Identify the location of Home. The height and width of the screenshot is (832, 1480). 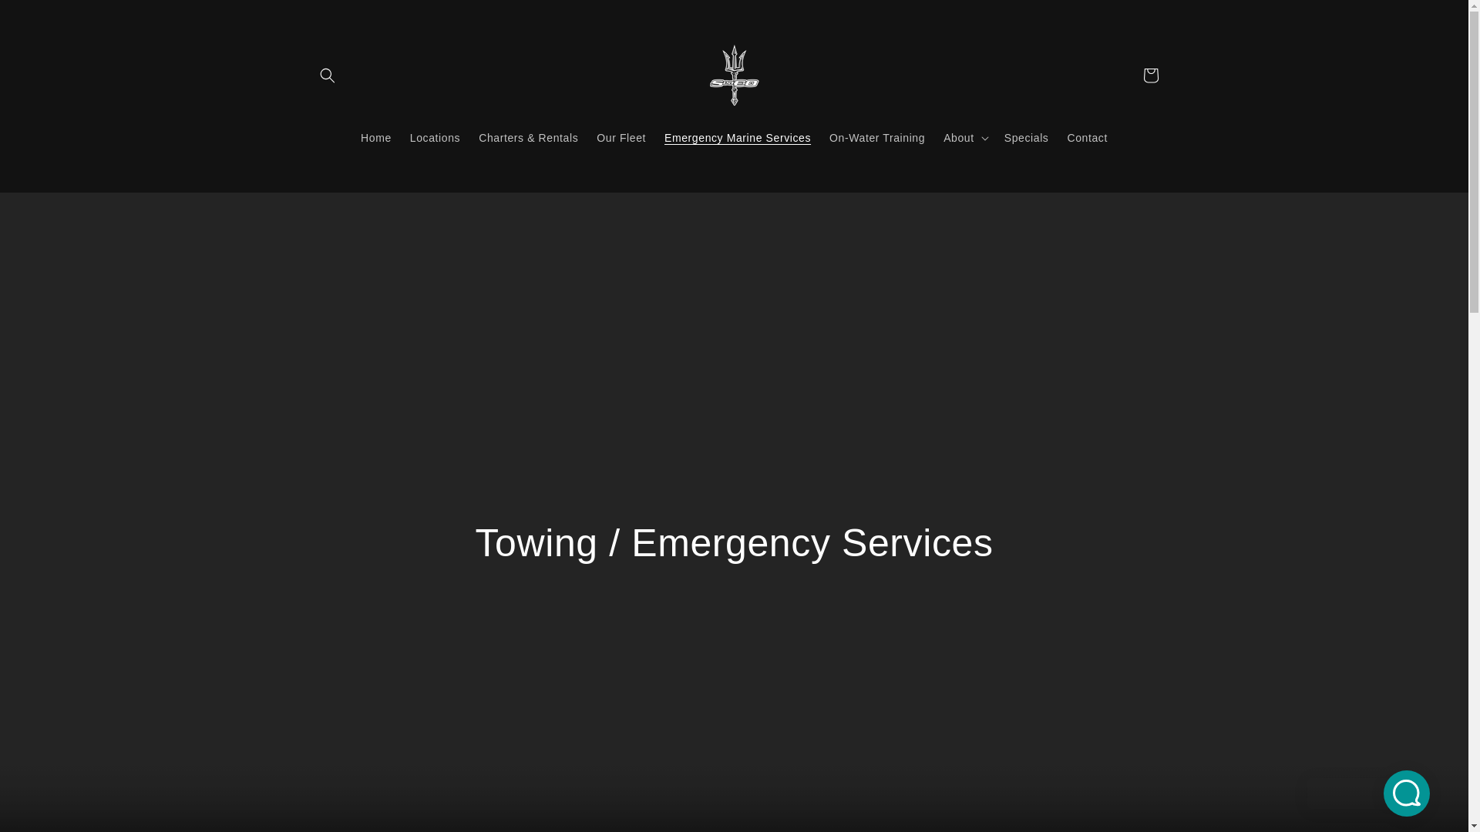
(376, 137).